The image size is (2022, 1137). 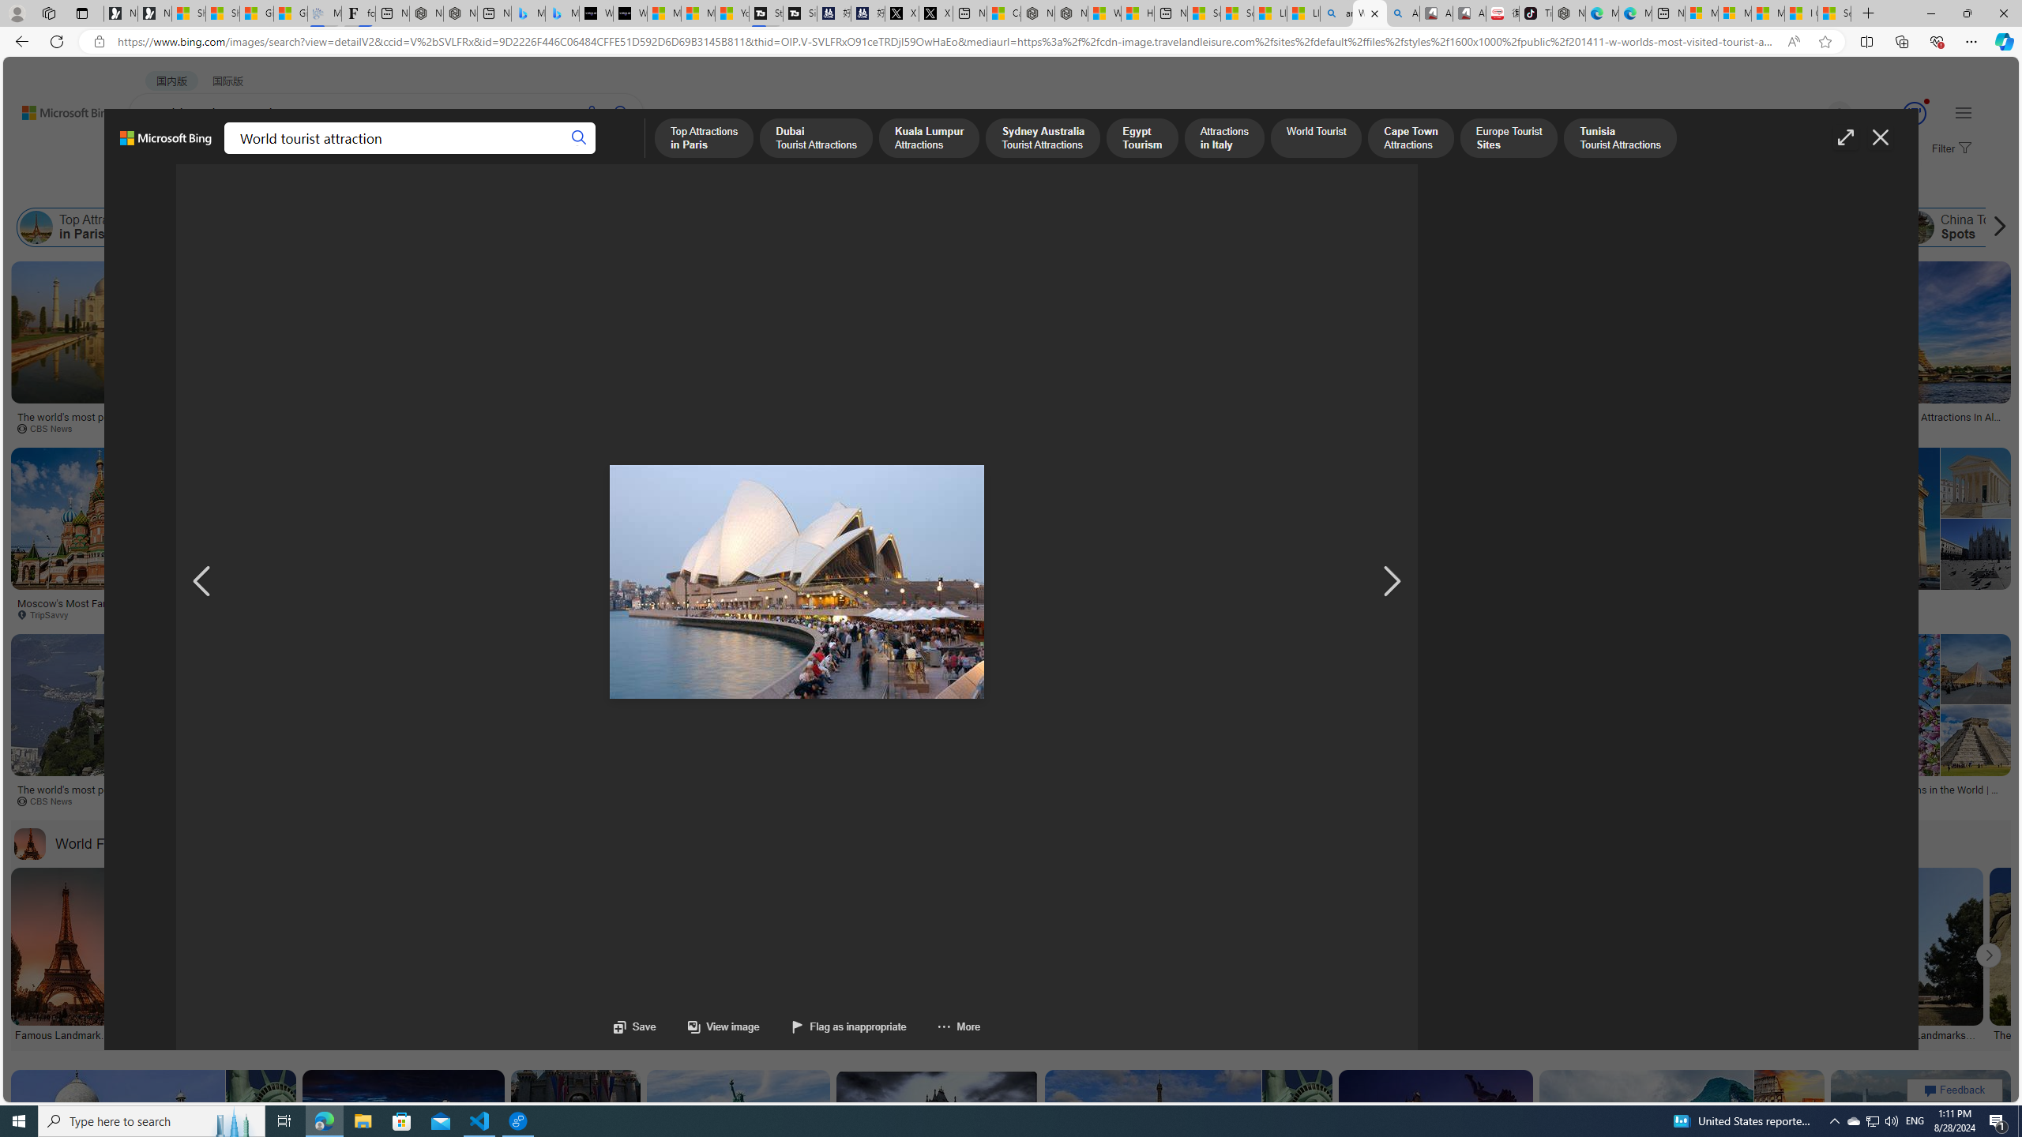 I want to click on Class: medal-svg-animation, so click(x=1915, y=114).